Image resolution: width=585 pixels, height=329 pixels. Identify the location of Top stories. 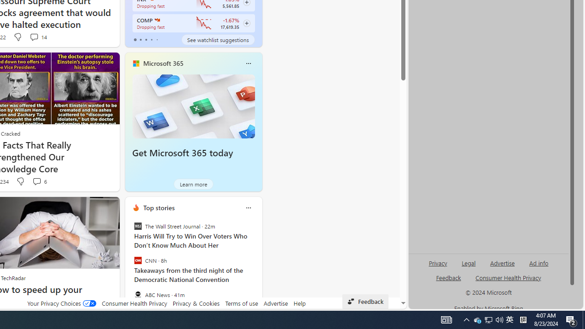
(159, 207).